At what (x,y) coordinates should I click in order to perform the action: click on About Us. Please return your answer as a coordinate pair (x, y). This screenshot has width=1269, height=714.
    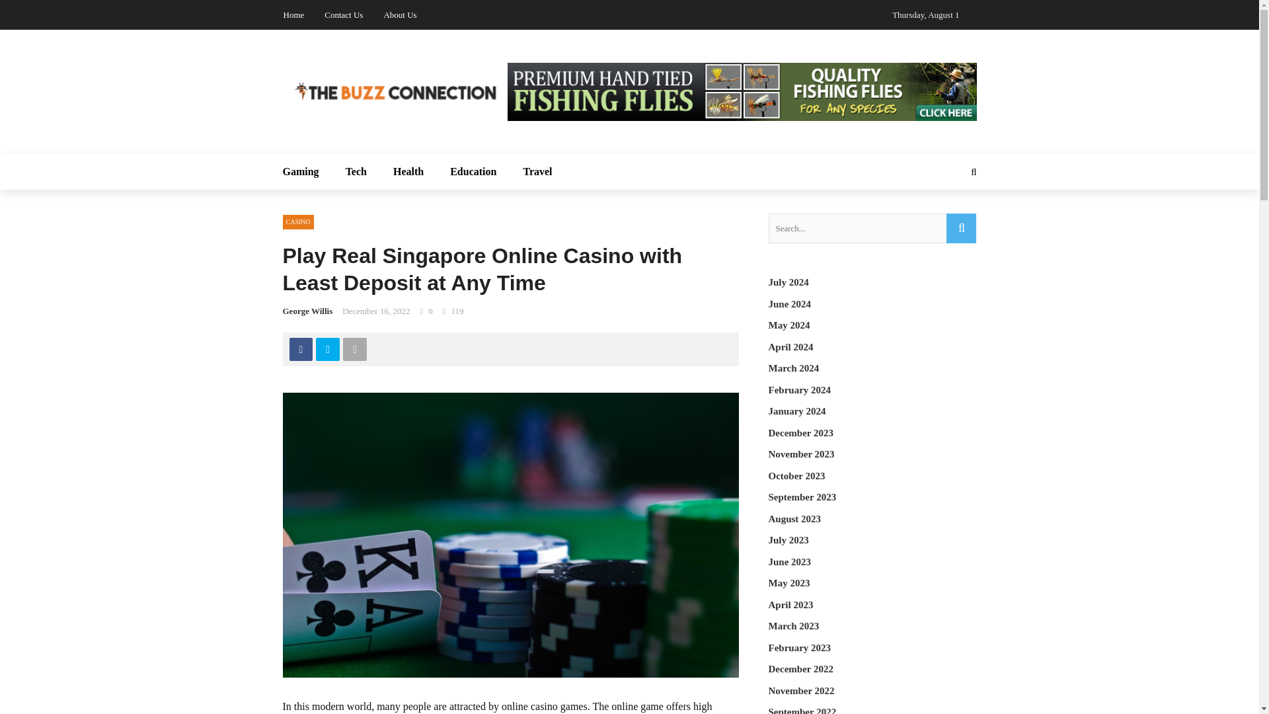
    Looking at the image, I should click on (399, 15).